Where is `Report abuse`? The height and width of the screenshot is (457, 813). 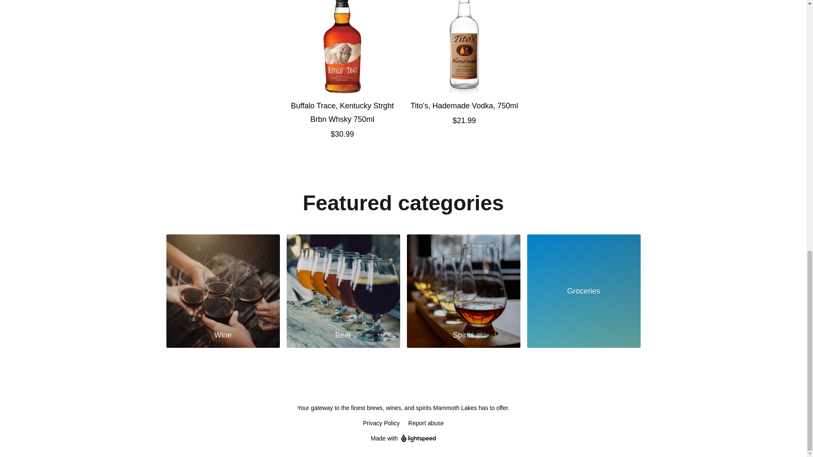 Report abuse is located at coordinates (426, 423).